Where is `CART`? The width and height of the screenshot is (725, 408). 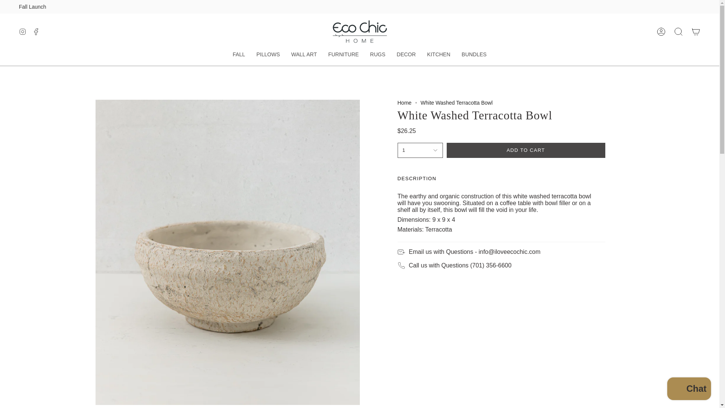
CART is located at coordinates (696, 31).